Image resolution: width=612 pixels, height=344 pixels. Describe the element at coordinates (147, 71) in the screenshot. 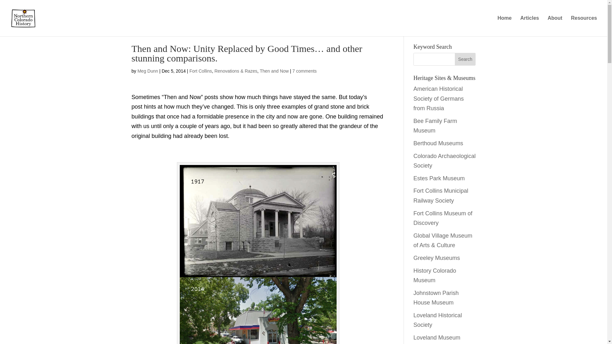

I see `Posts by Meg Dunn` at that location.